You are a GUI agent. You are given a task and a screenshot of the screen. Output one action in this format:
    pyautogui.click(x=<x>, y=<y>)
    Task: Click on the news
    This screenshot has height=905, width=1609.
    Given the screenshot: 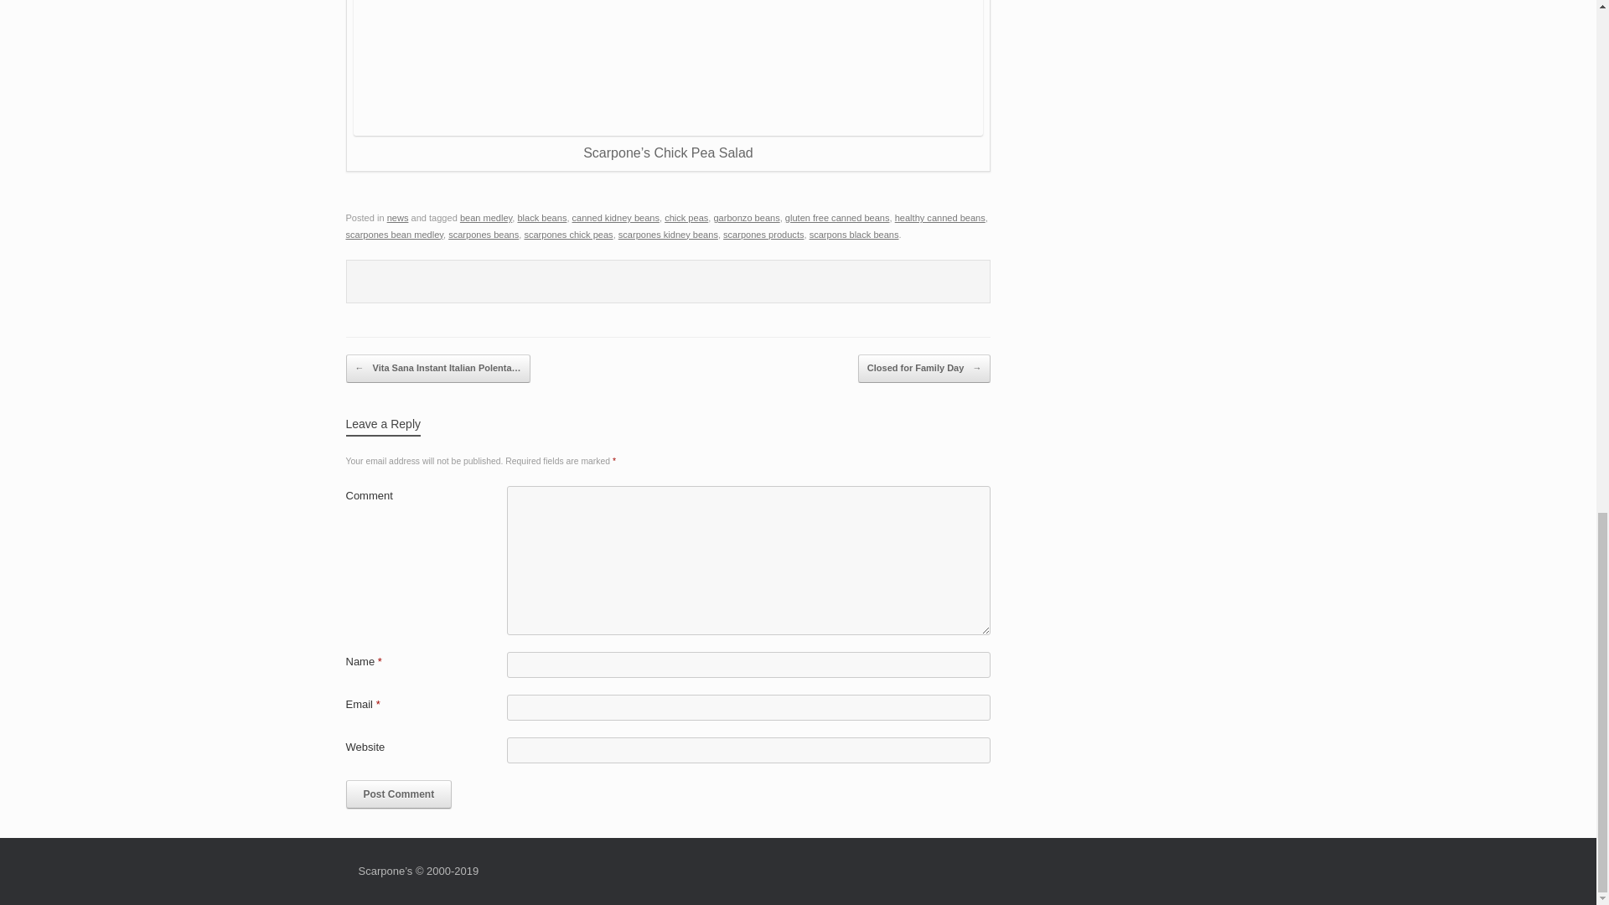 What is the action you would take?
    pyautogui.click(x=397, y=217)
    